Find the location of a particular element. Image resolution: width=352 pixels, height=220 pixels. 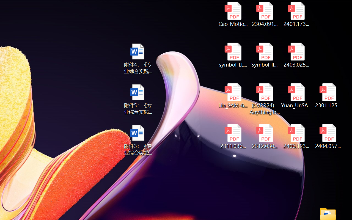

symbol_LLM.pdf is located at coordinates (233, 55).